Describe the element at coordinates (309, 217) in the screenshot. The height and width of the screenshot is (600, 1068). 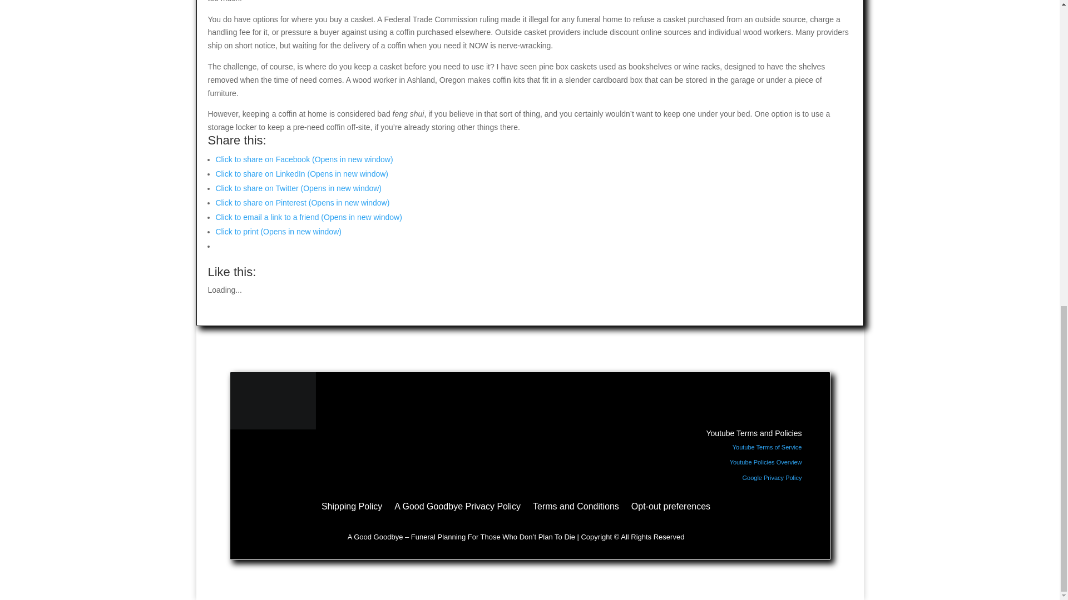
I see `Click to email a link to a friend` at that location.